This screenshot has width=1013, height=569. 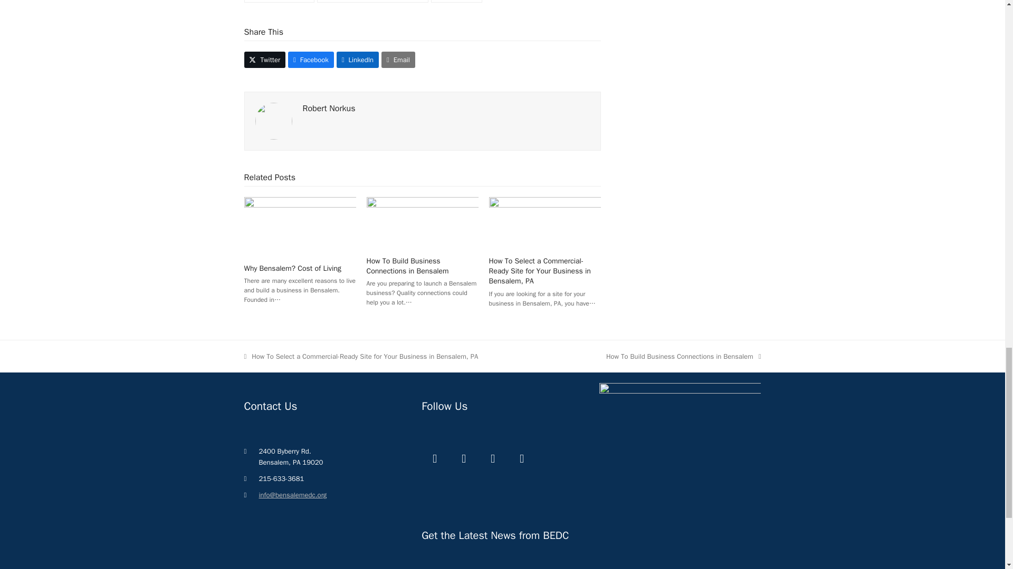 I want to click on Robert Norkus, so click(x=329, y=109).